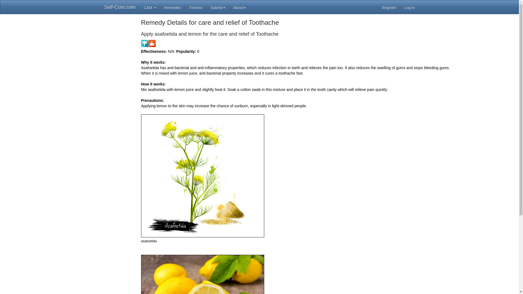 The width and height of the screenshot is (523, 294). What do you see at coordinates (120, 7) in the screenshot?
I see `Self-Cure.com` at bounding box center [120, 7].